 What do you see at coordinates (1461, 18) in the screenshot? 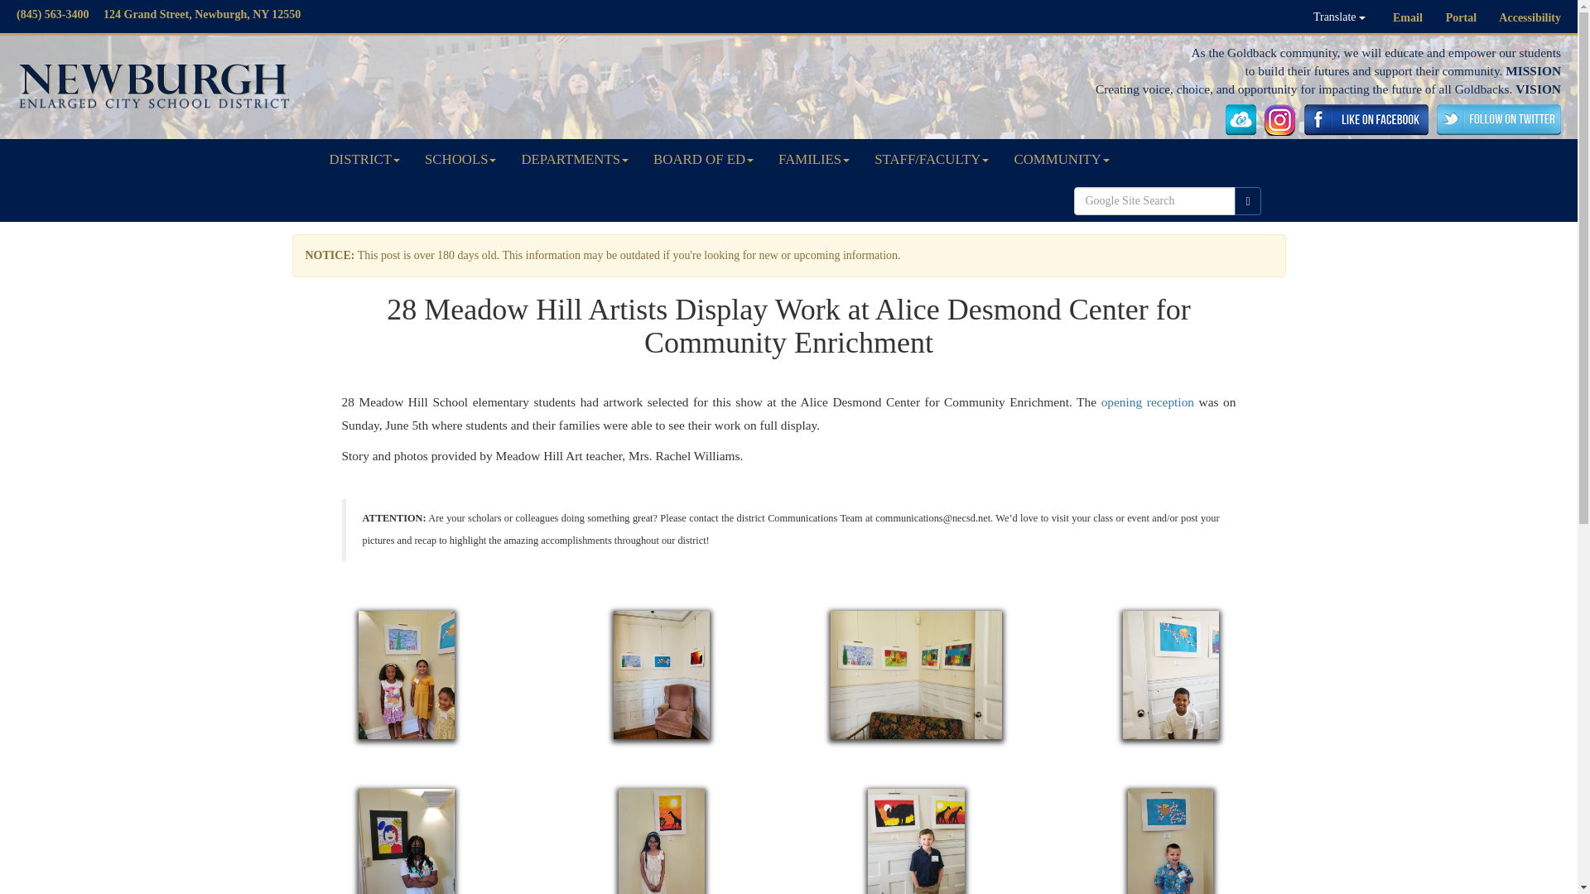
I see `Portal` at bounding box center [1461, 18].